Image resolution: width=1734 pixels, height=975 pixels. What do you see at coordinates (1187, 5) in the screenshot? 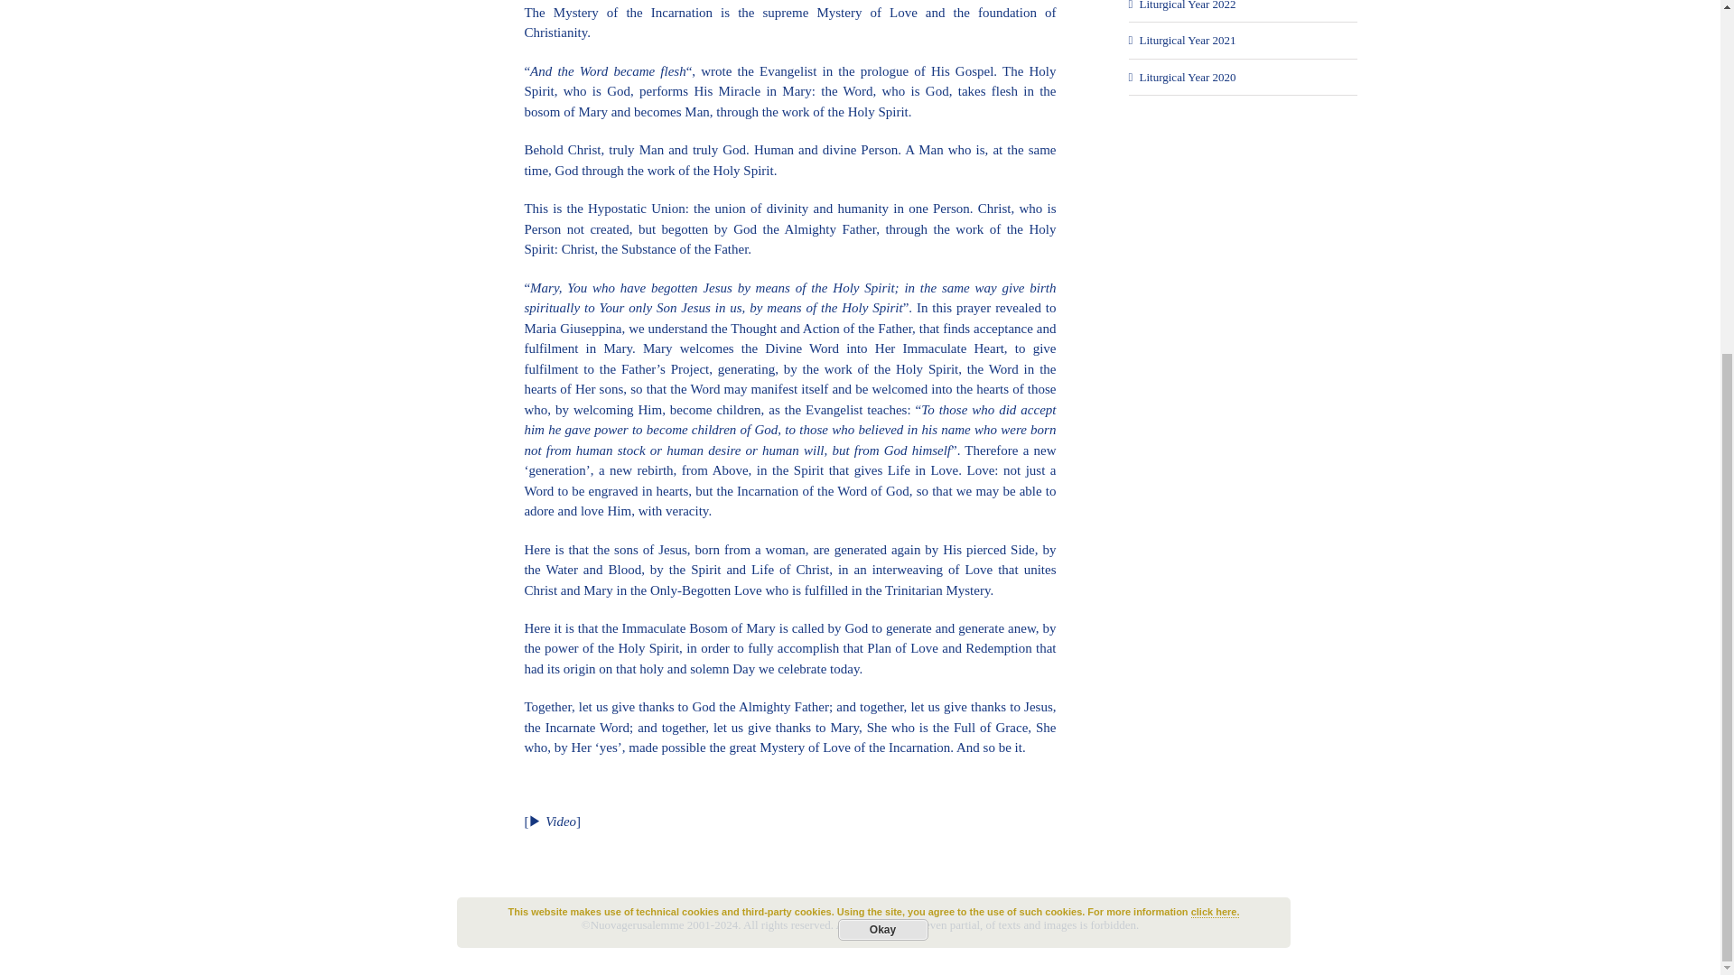
I see `Liturgical Year 2022` at bounding box center [1187, 5].